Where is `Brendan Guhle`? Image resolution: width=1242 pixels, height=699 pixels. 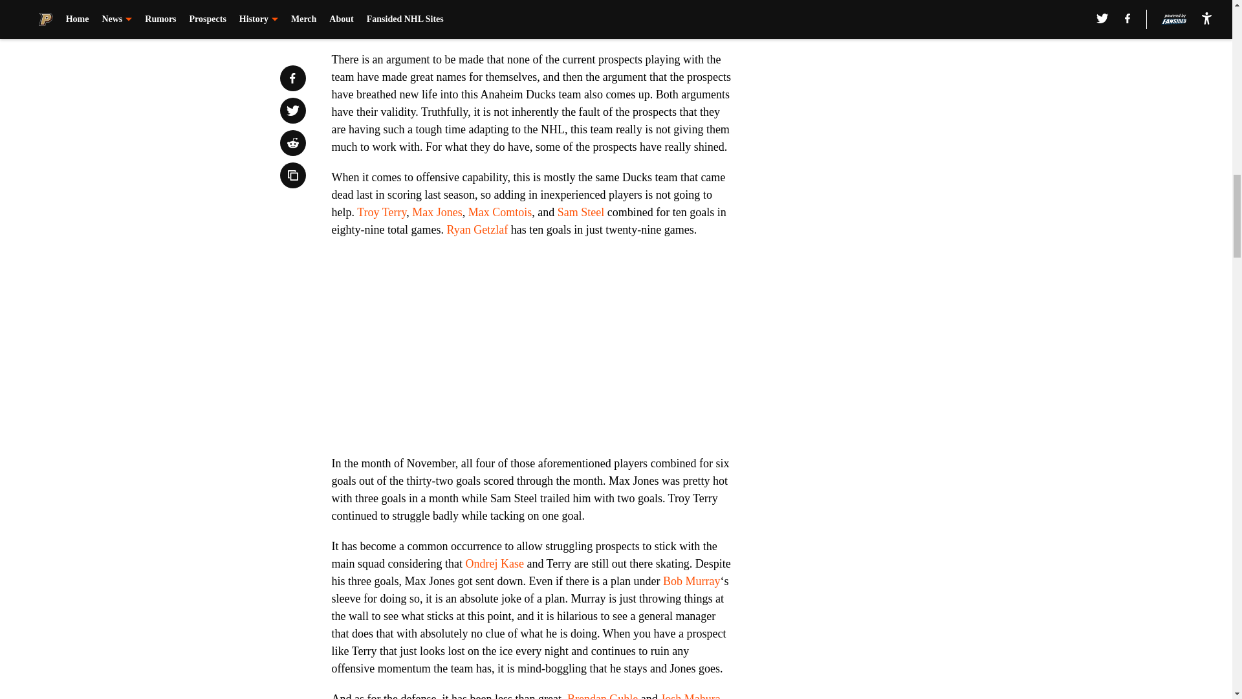
Brendan Guhle is located at coordinates (603, 696).